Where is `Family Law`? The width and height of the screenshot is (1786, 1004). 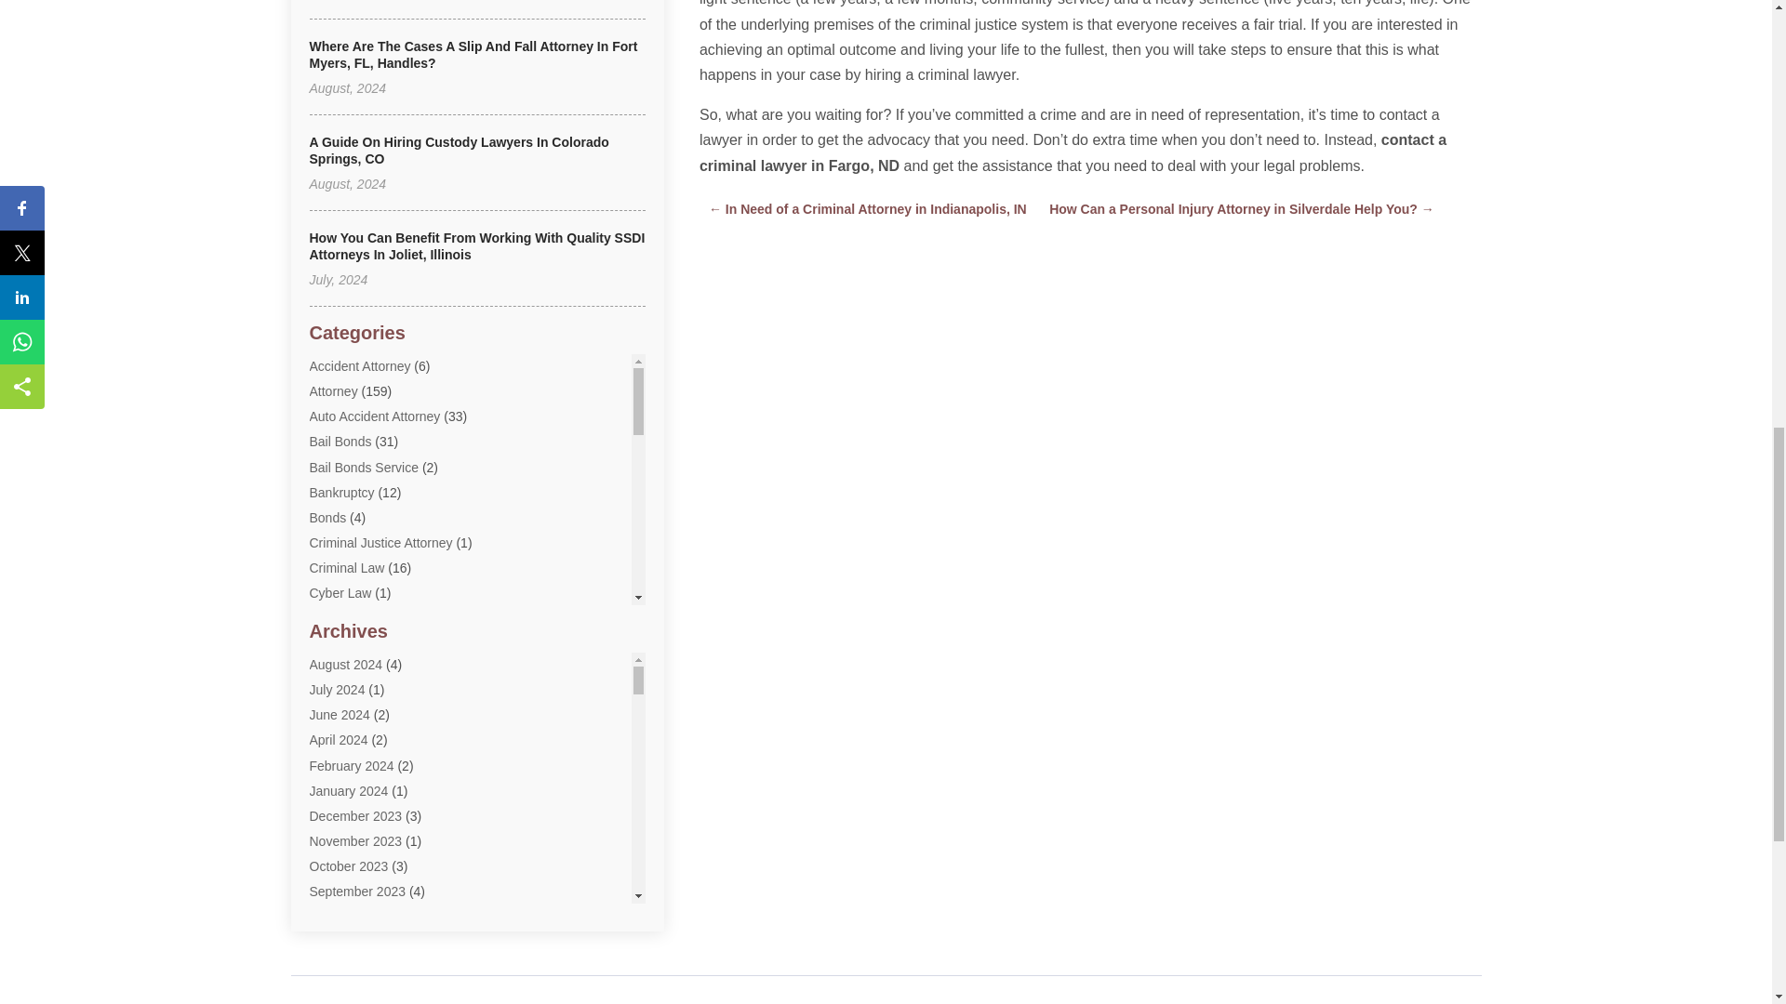 Family Law is located at coordinates (342, 746).